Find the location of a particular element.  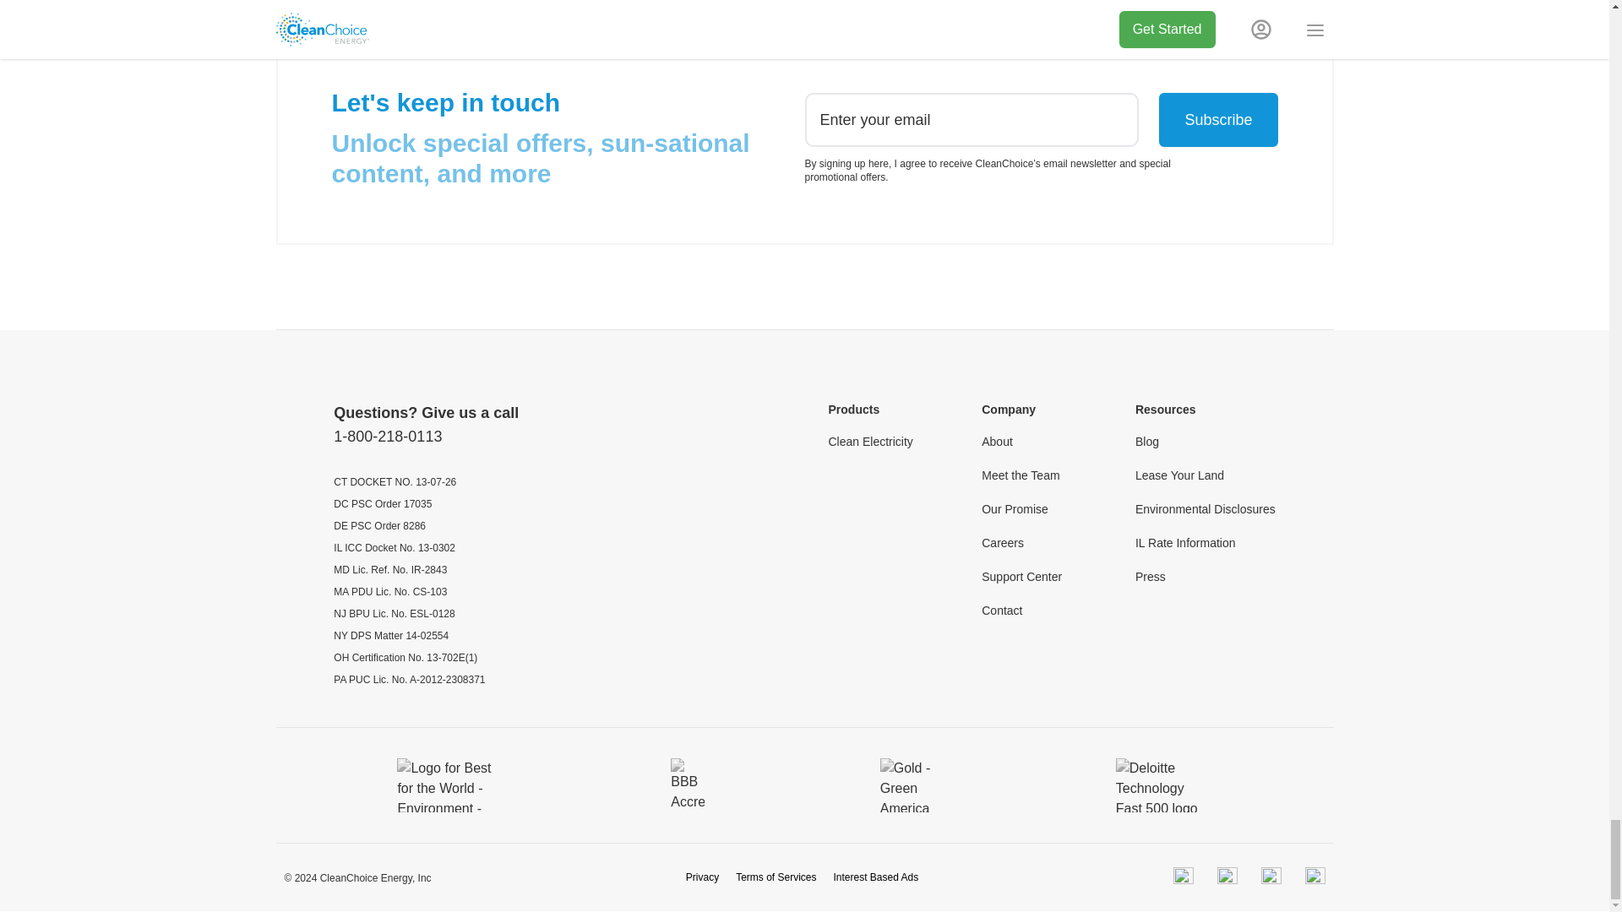

Lease Your Land is located at coordinates (1179, 475).